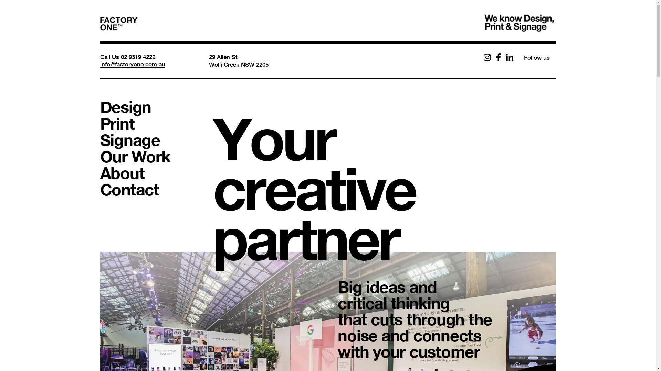  I want to click on Lightboxes
& Lightbox Skins, so click(301, 297).